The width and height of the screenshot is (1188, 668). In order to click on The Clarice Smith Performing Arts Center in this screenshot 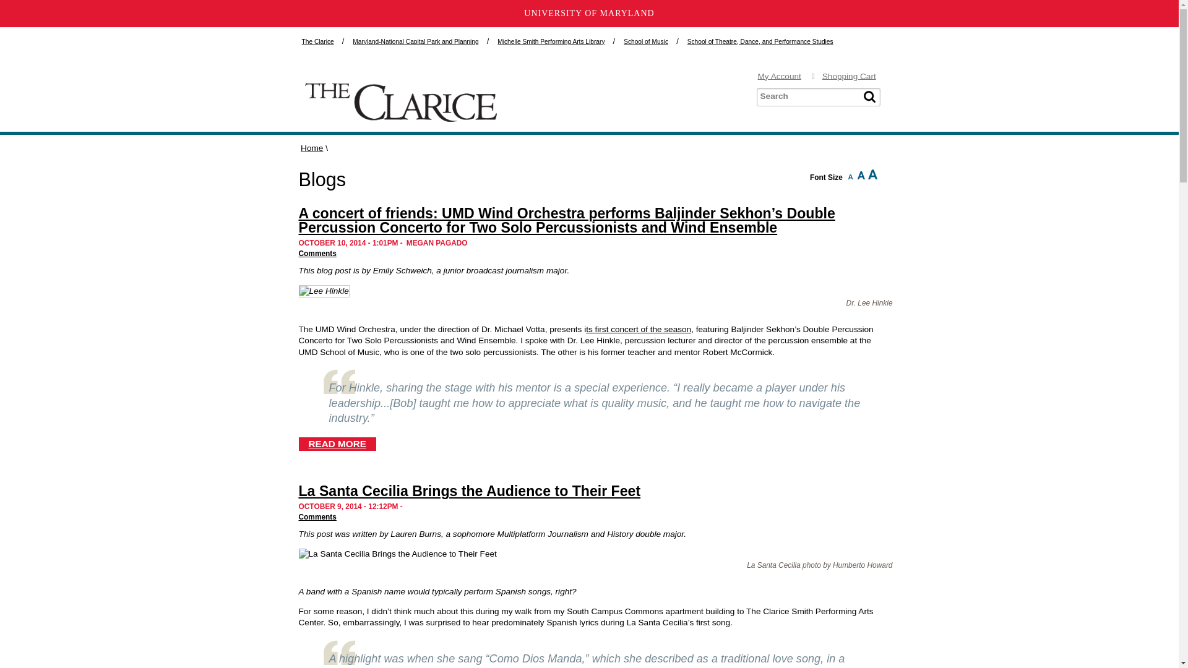, I will do `click(400, 119)`.